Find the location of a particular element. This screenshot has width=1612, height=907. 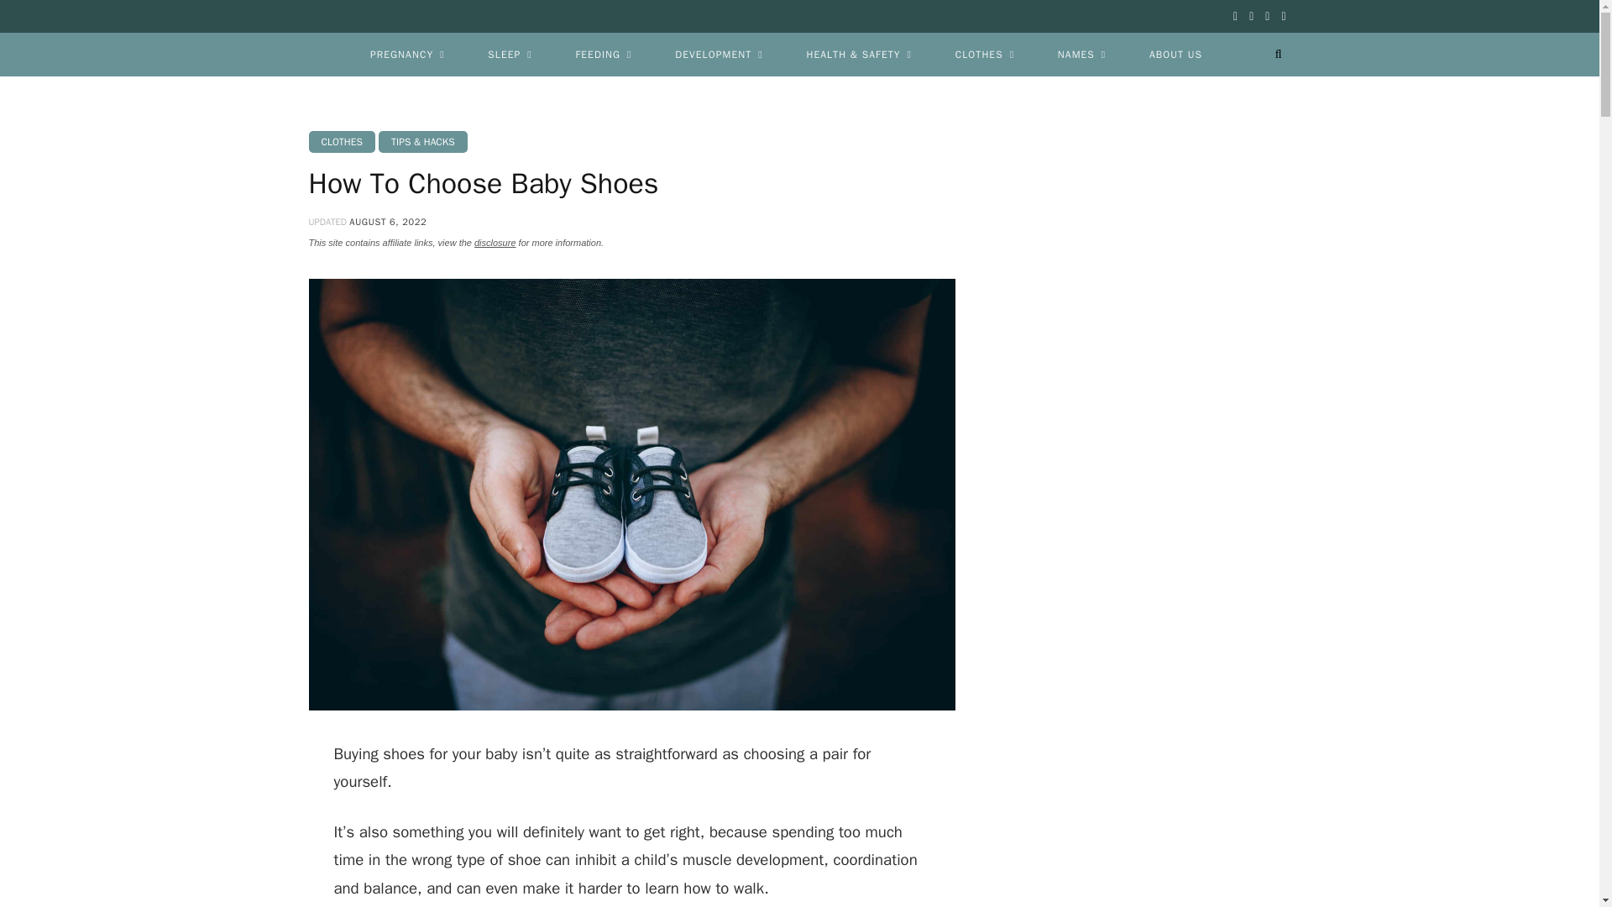

CLOTHES is located at coordinates (984, 54).